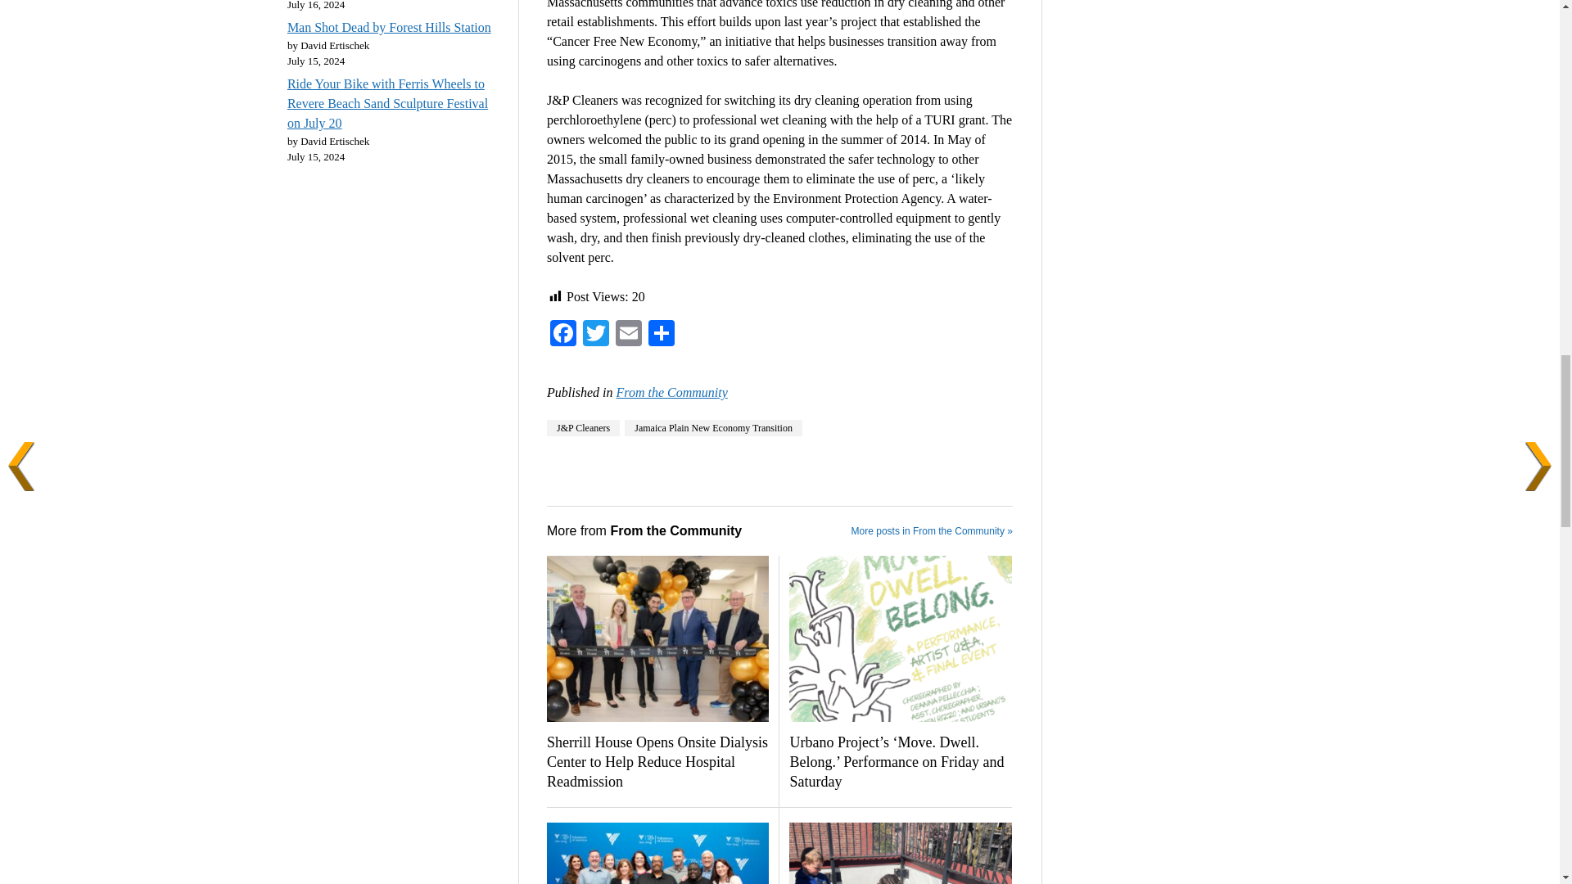 The height and width of the screenshot is (884, 1572). I want to click on Email, so click(629, 334).